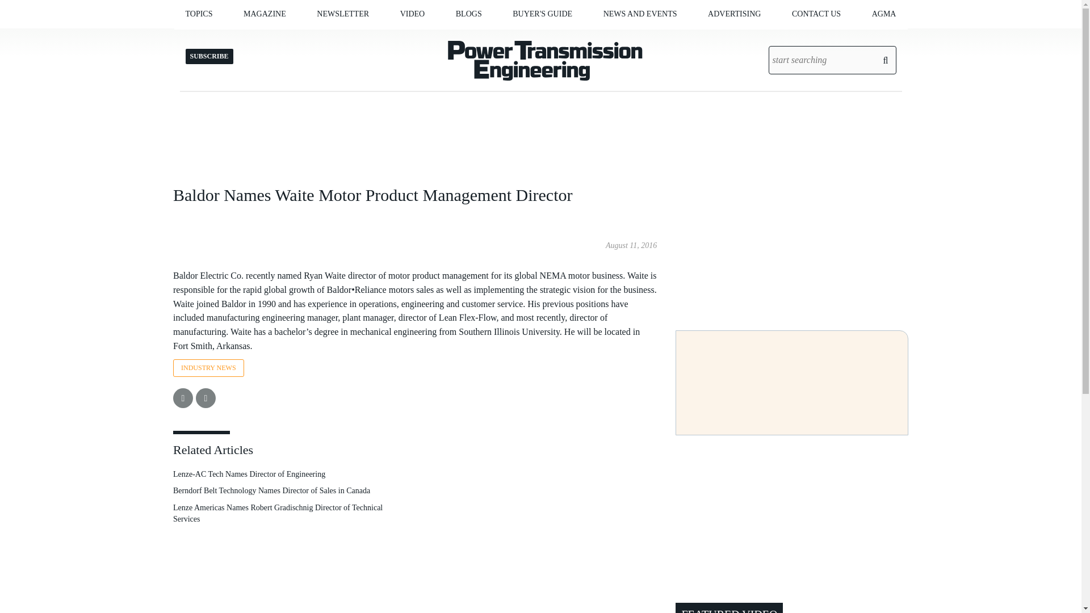 The height and width of the screenshot is (613, 1090). Describe the element at coordinates (246, 37) in the screenshot. I see `MANUFACTURING` at that location.